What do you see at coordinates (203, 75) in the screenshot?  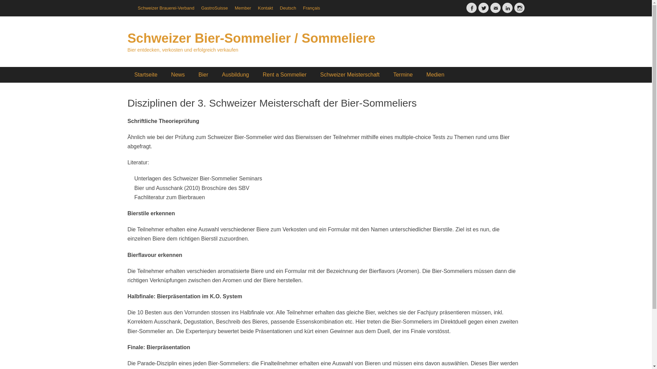 I see `Bier` at bounding box center [203, 75].